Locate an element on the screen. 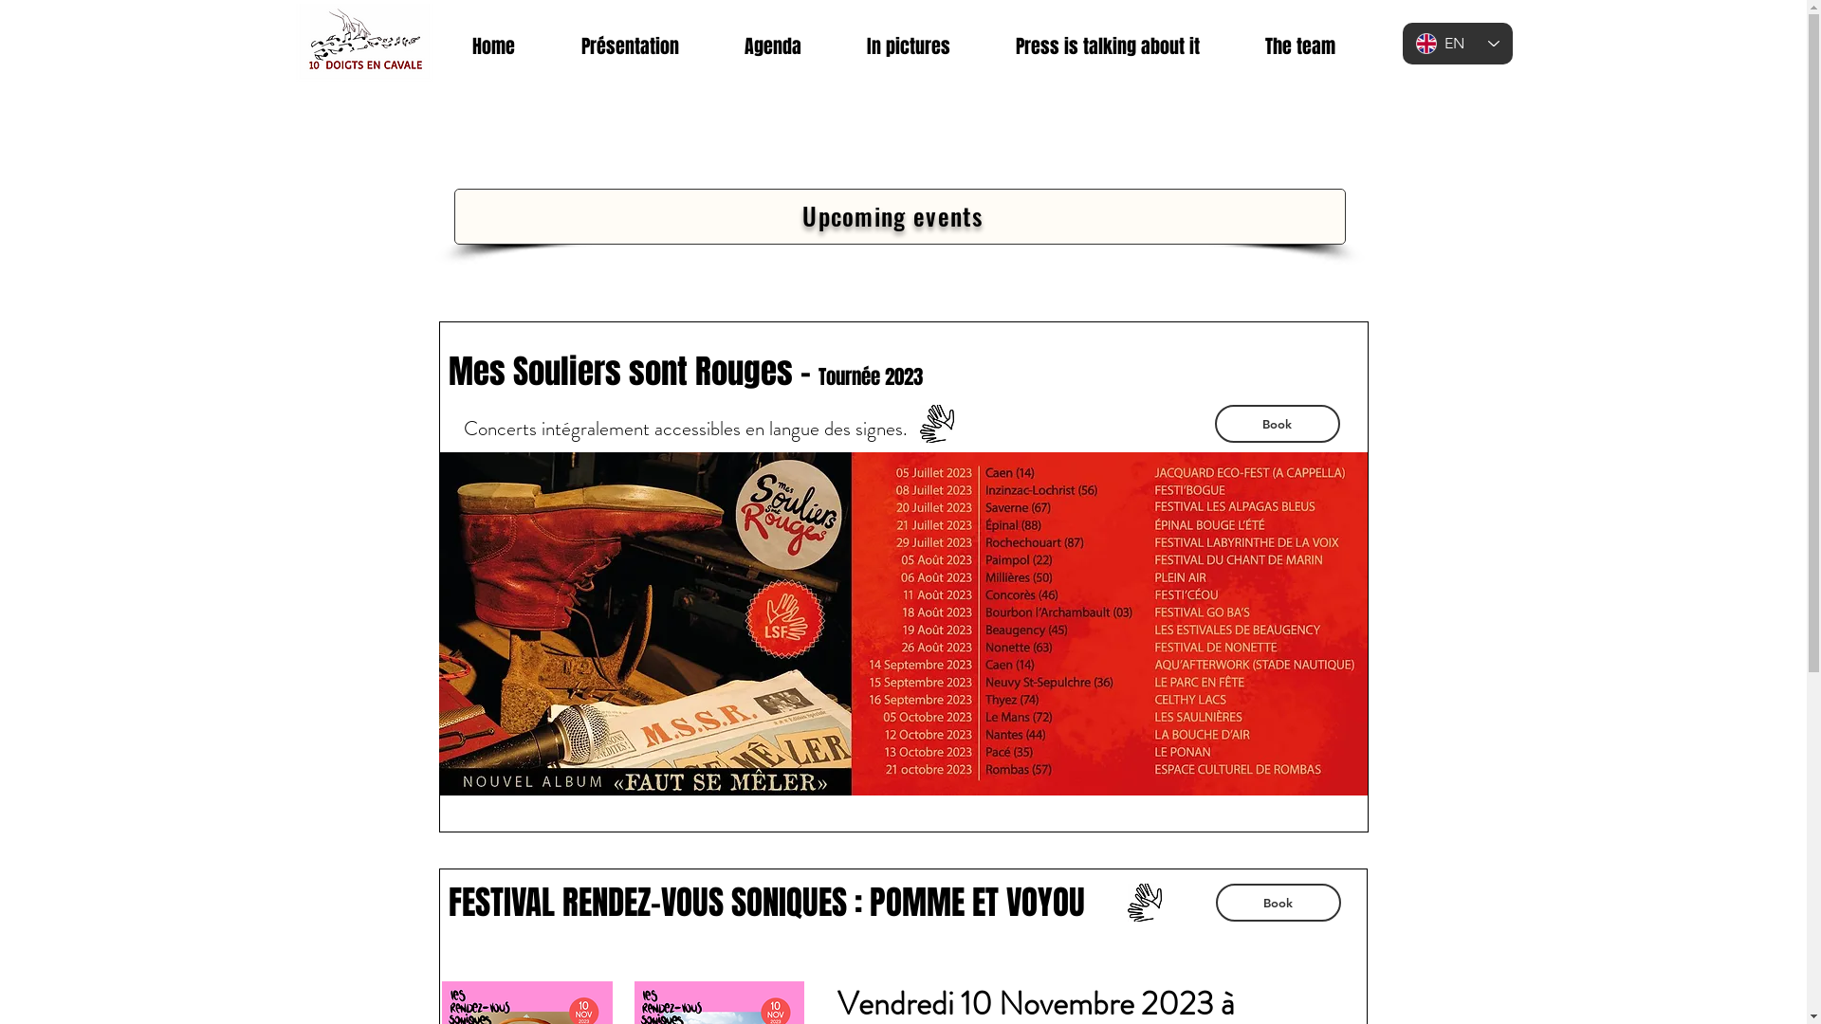 The image size is (1821, 1024). Home is located at coordinates (493, 46).